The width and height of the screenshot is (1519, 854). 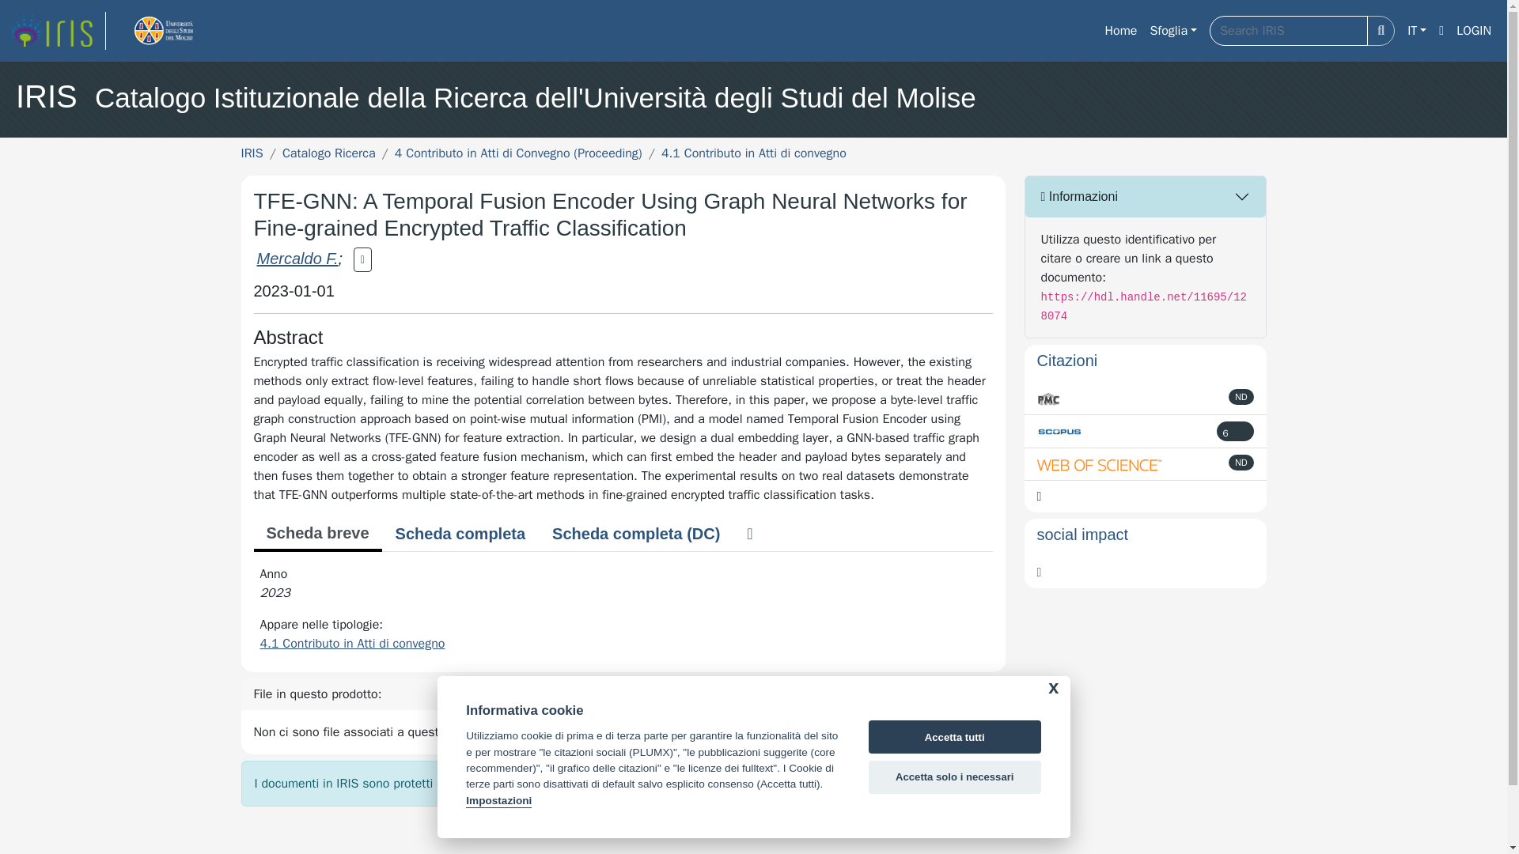 What do you see at coordinates (1416, 31) in the screenshot?
I see `IT` at bounding box center [1416, 31].